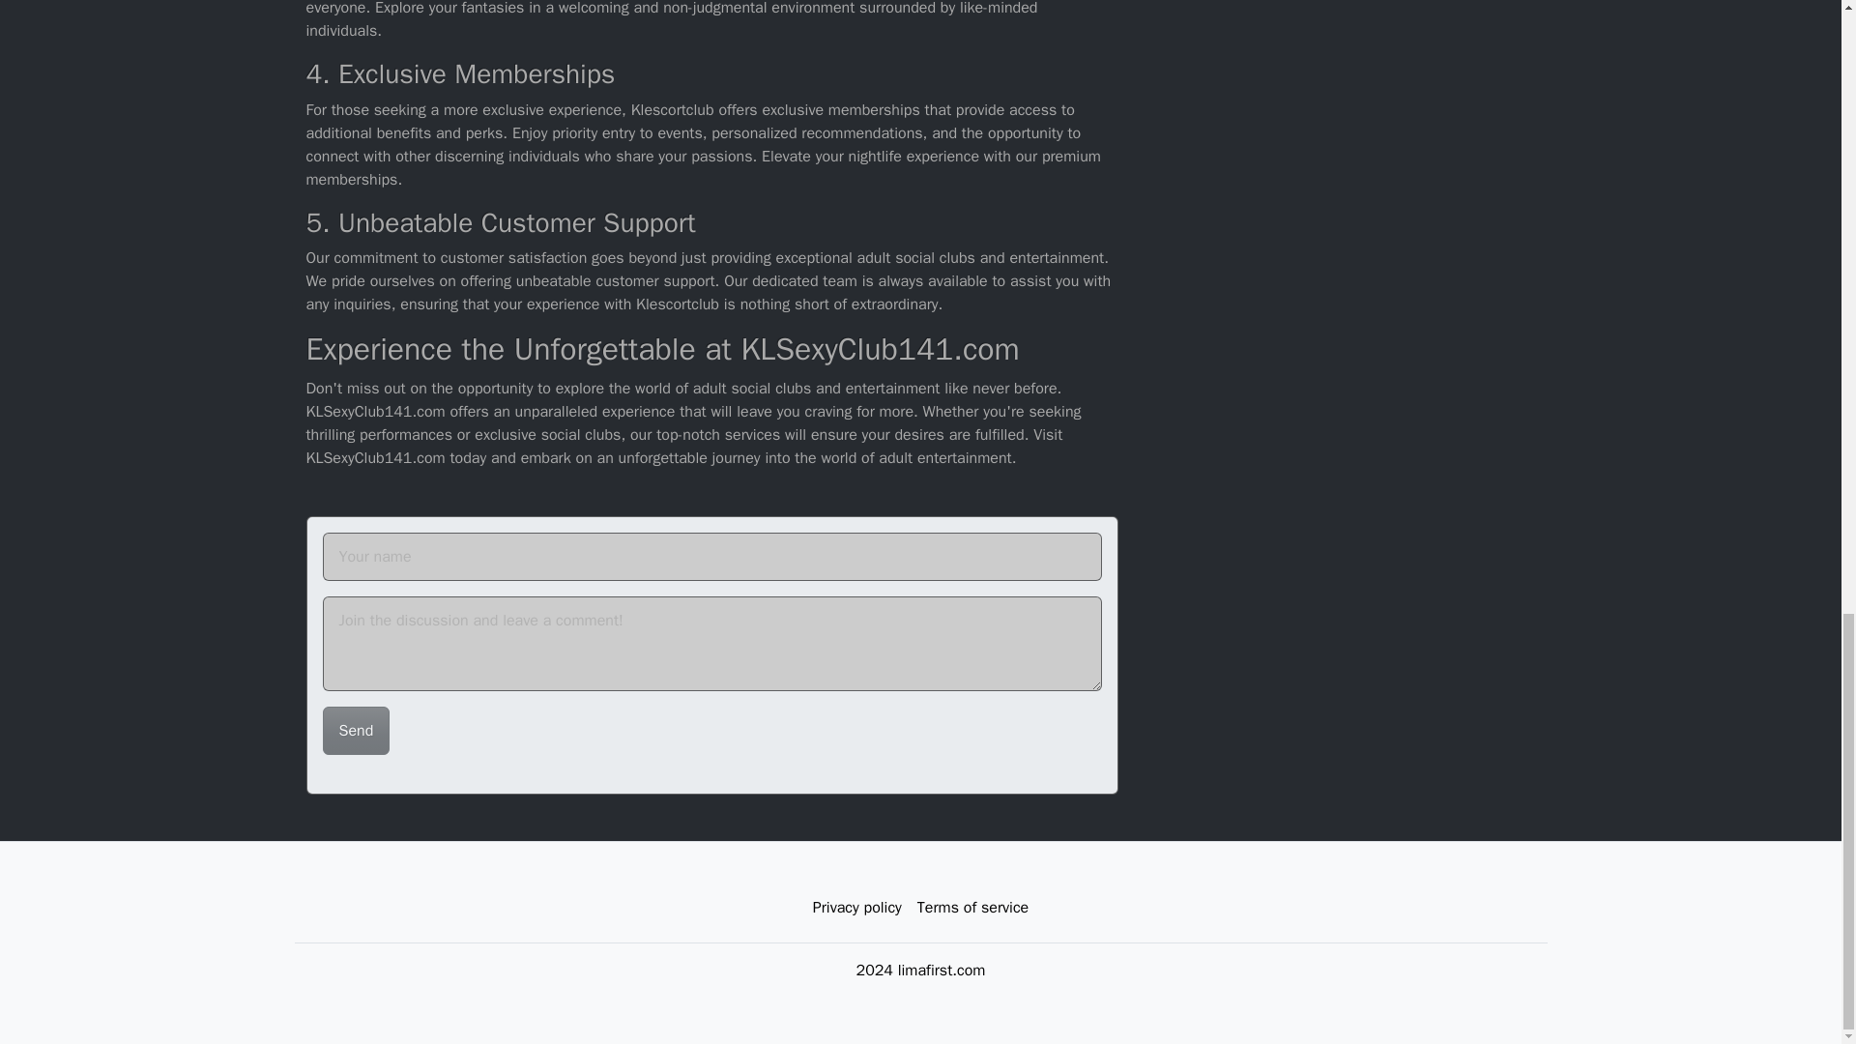 The image size is (1856, 1044). Describe the element at coordinates (356, 731) in the screenshot. I see `Send` at that location.